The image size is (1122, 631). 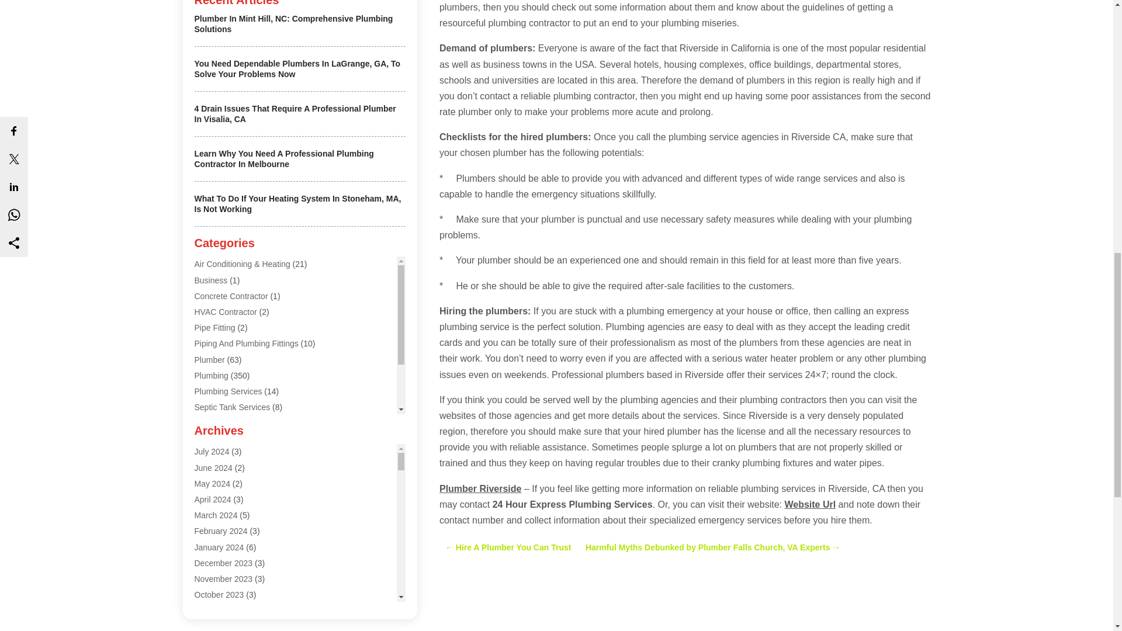 I want to click on Septic Tank Services, so click(x=232, y=407).